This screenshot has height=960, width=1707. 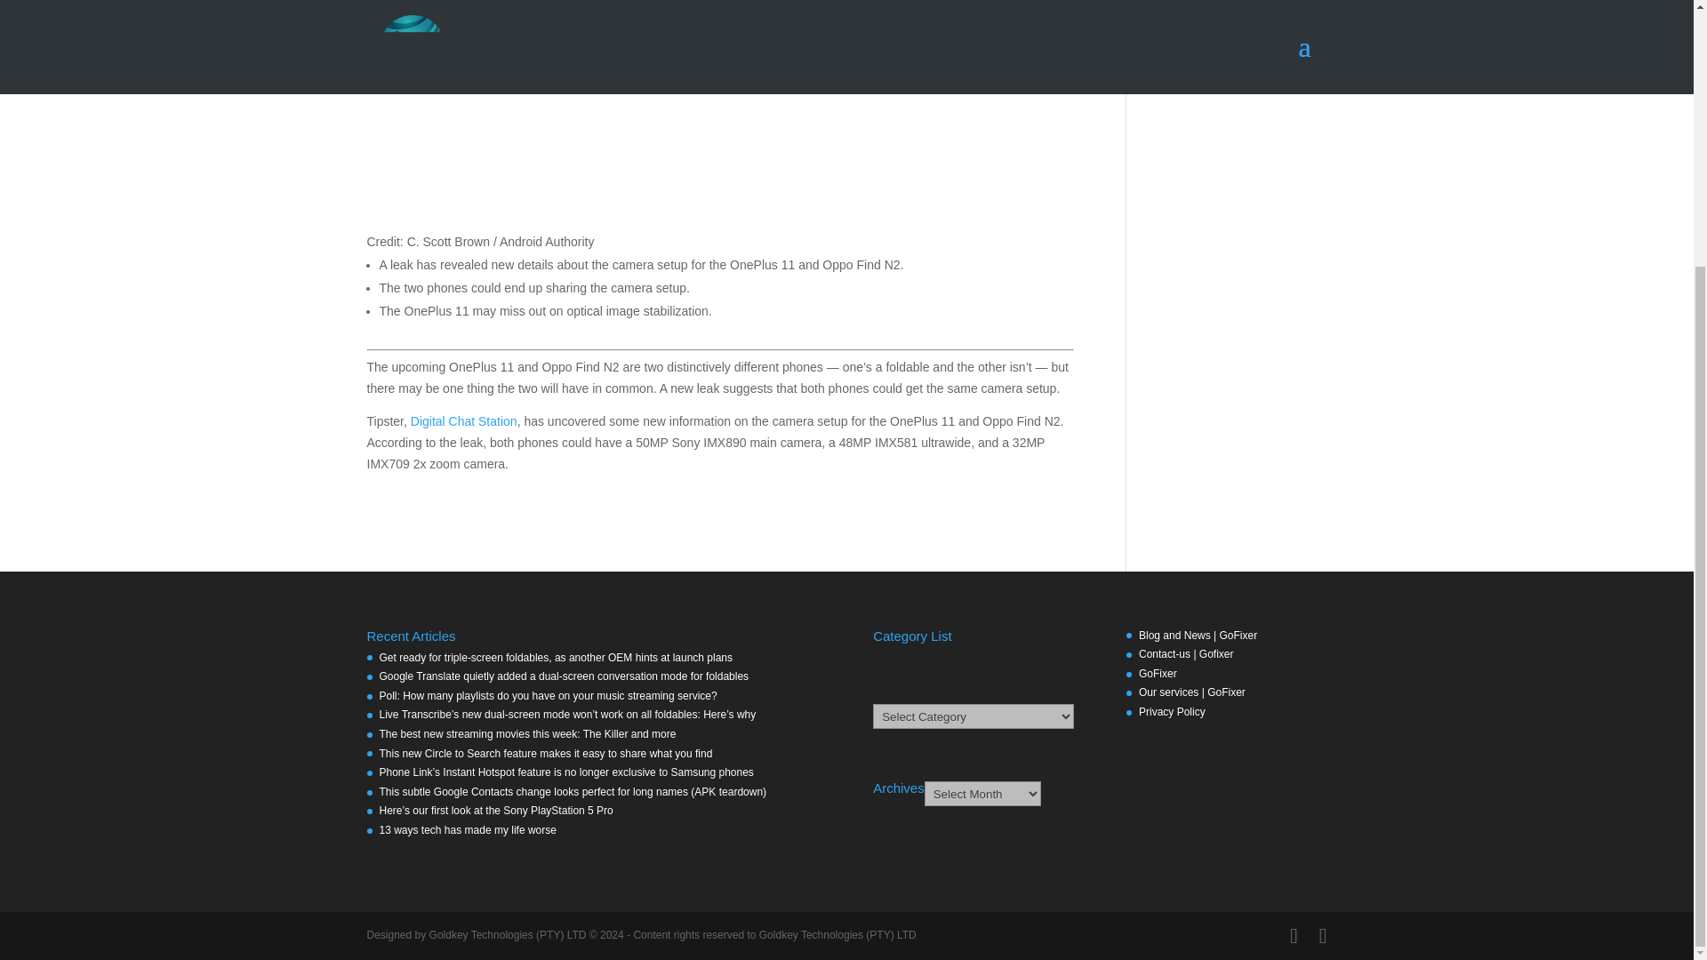 What do you see at coordinates (1158, 673) in the screenshot?
I see `GoFixer` at bounding box center [1158, 673].